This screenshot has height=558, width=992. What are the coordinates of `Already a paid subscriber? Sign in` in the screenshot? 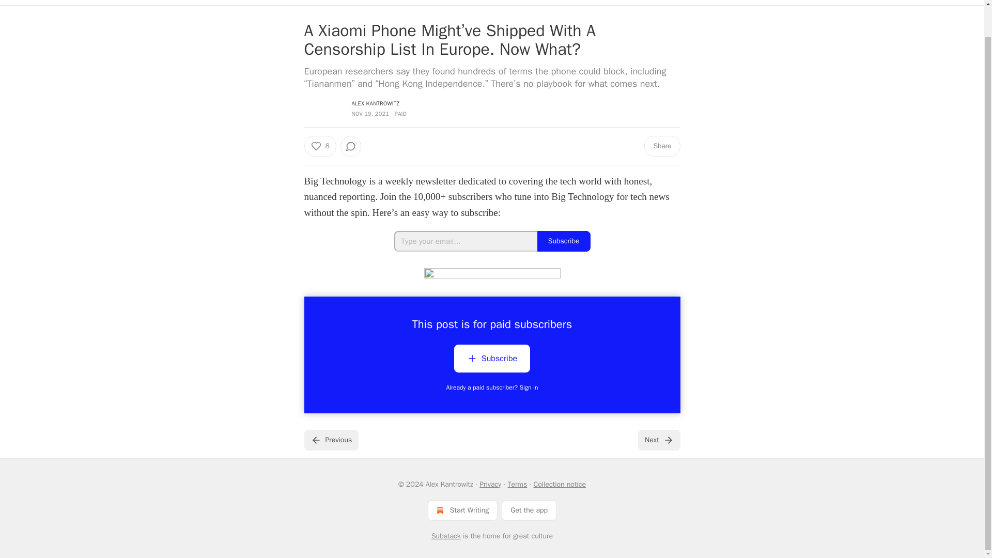 It's located at (492, 388).